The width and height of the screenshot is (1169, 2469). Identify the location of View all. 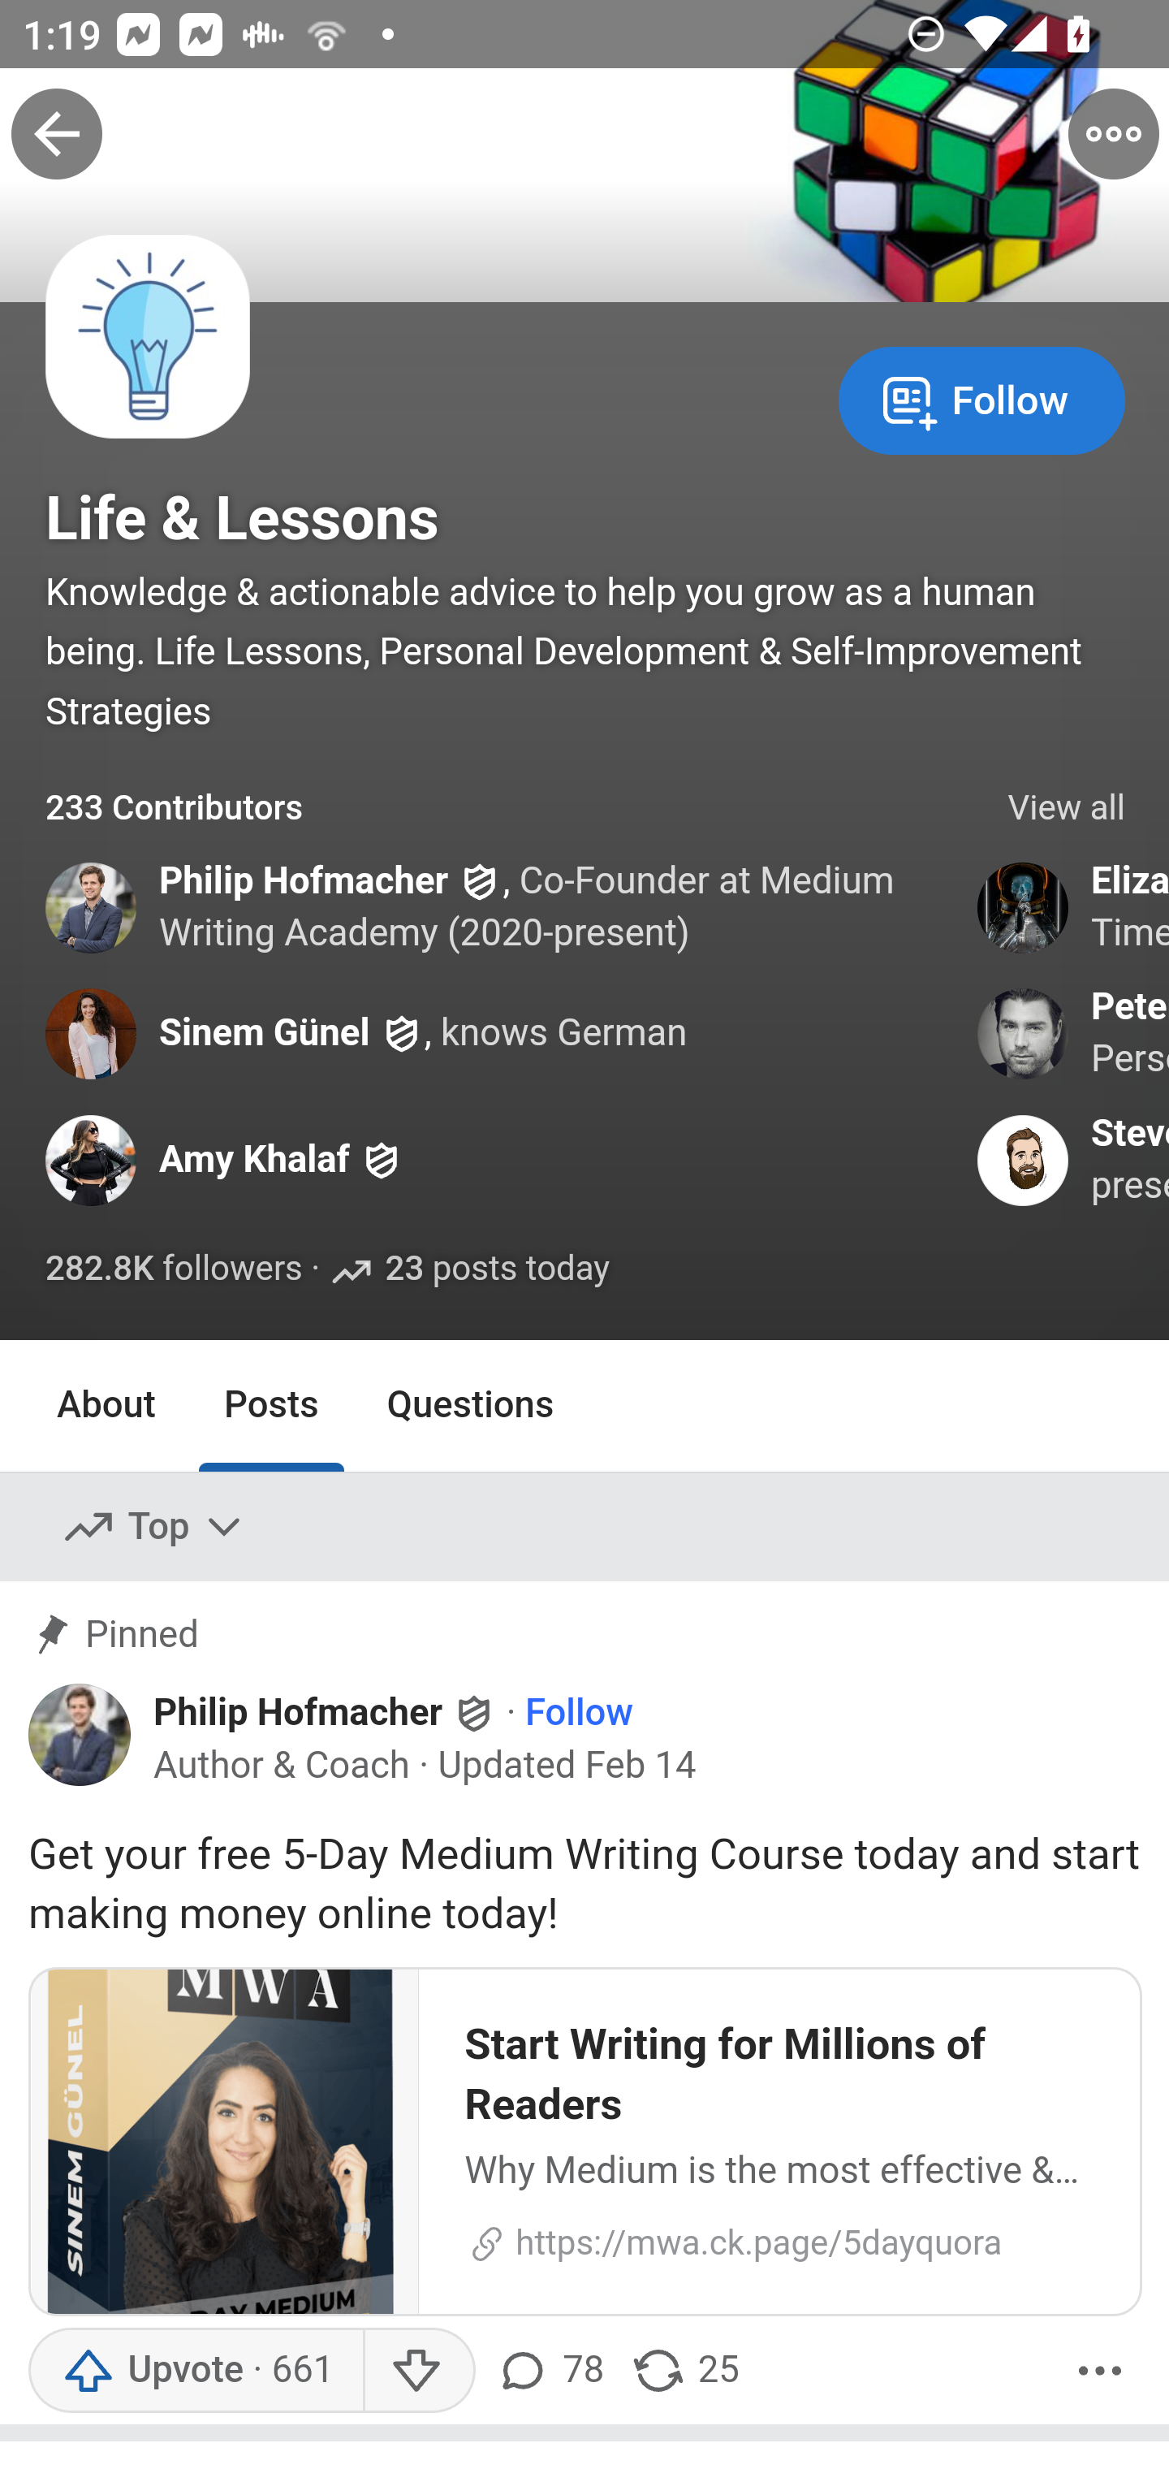
(1067, 809).